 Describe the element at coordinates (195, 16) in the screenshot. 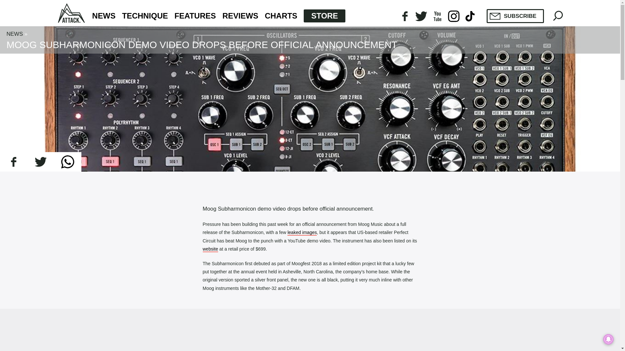

I see `FEATURES` at that location.